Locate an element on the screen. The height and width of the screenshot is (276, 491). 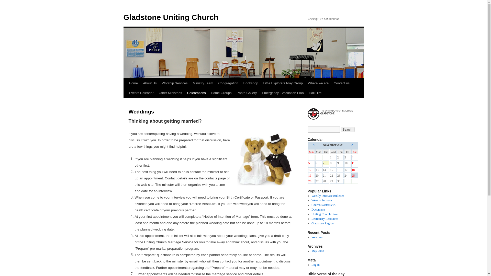
About Us is located at coordinates (150, 83).